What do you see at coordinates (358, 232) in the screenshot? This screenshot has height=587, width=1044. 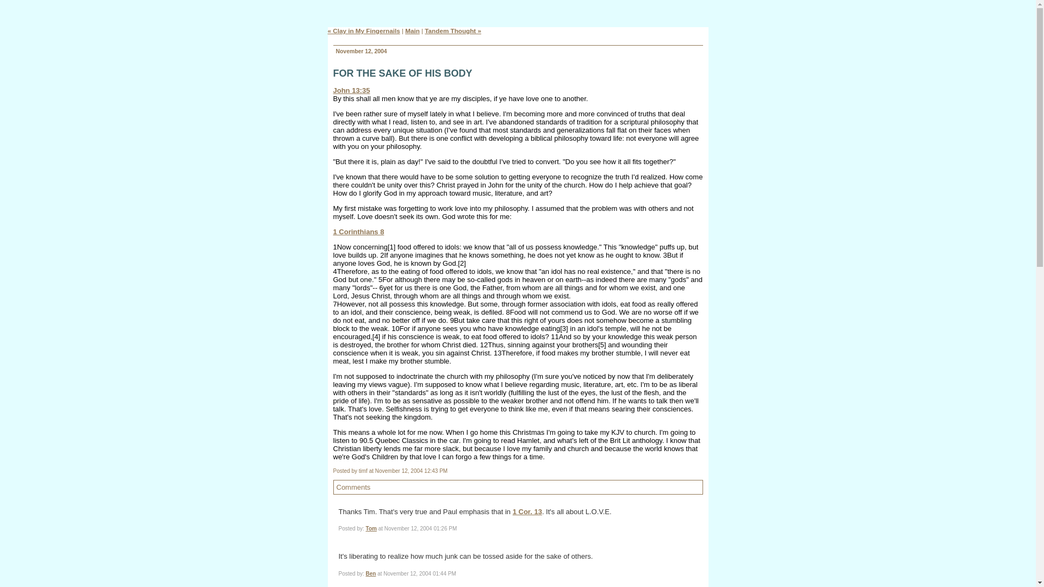 I see `Bible Gateway` at bounding box center [358, 232].